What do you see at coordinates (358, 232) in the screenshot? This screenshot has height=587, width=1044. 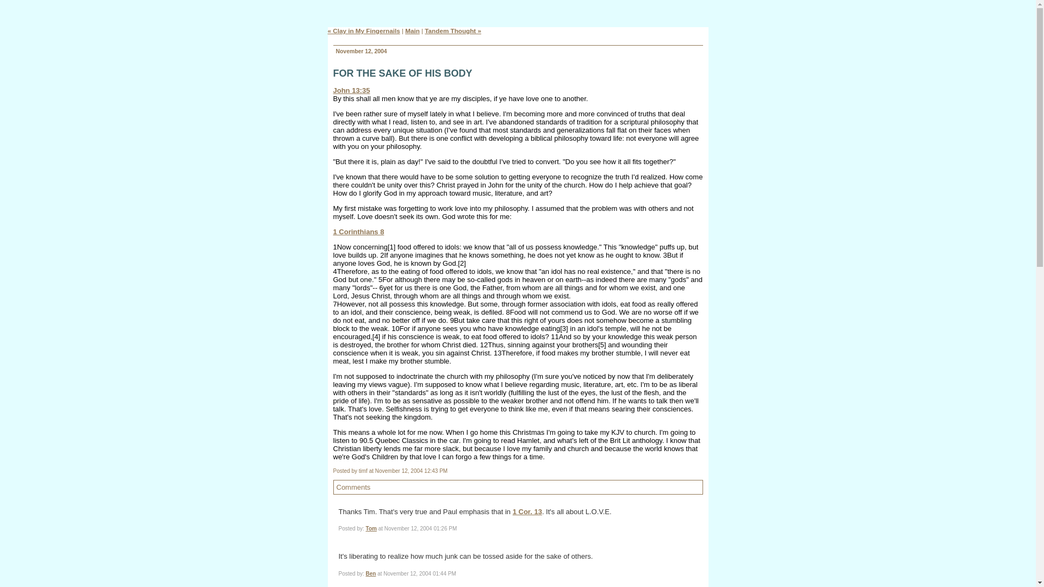 I see `Bible Gateway` at bounding box center [358, 232].